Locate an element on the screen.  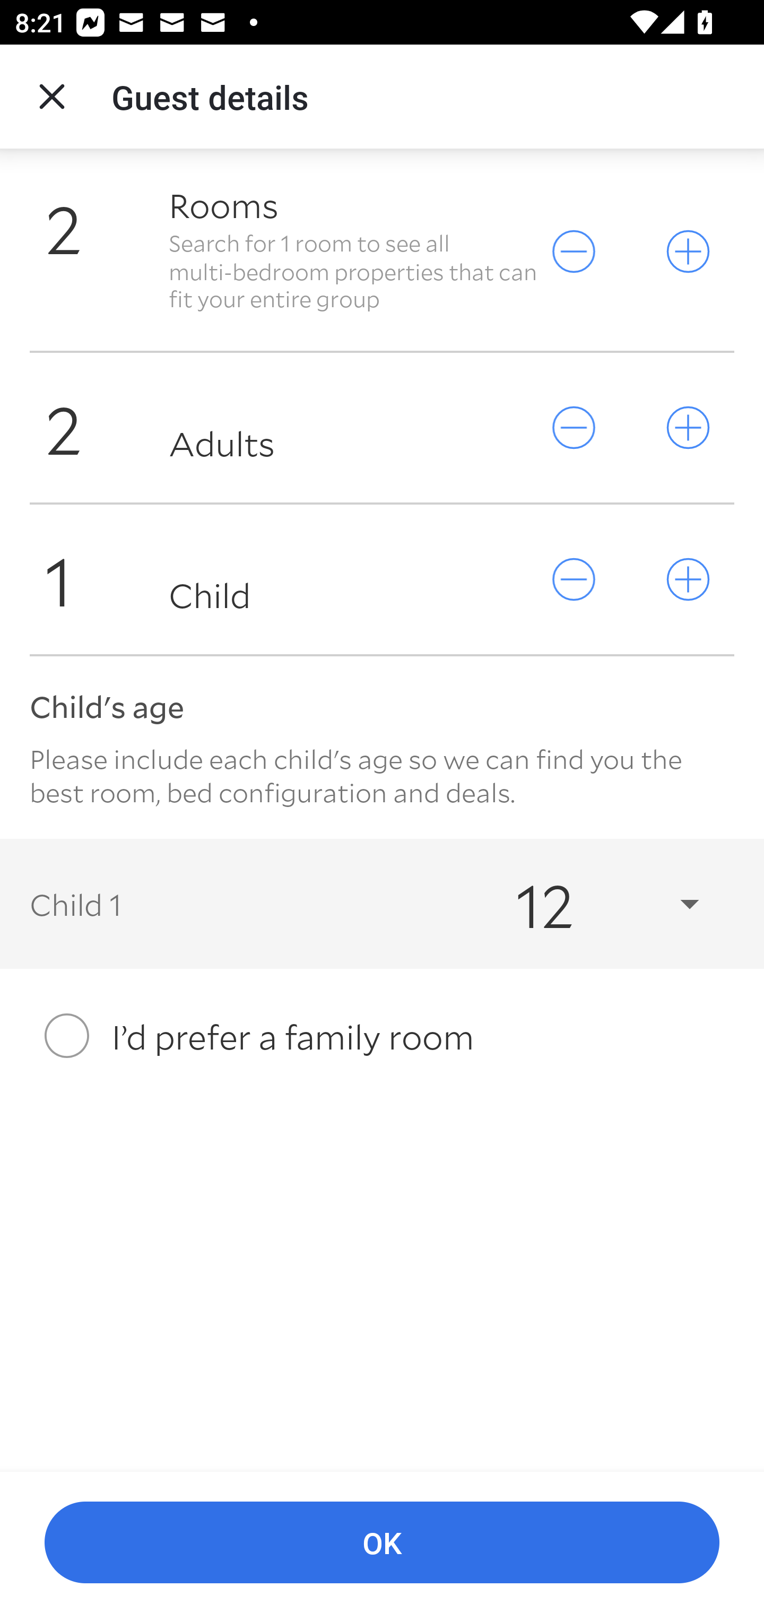
12 is located at coordinates (589, 904).